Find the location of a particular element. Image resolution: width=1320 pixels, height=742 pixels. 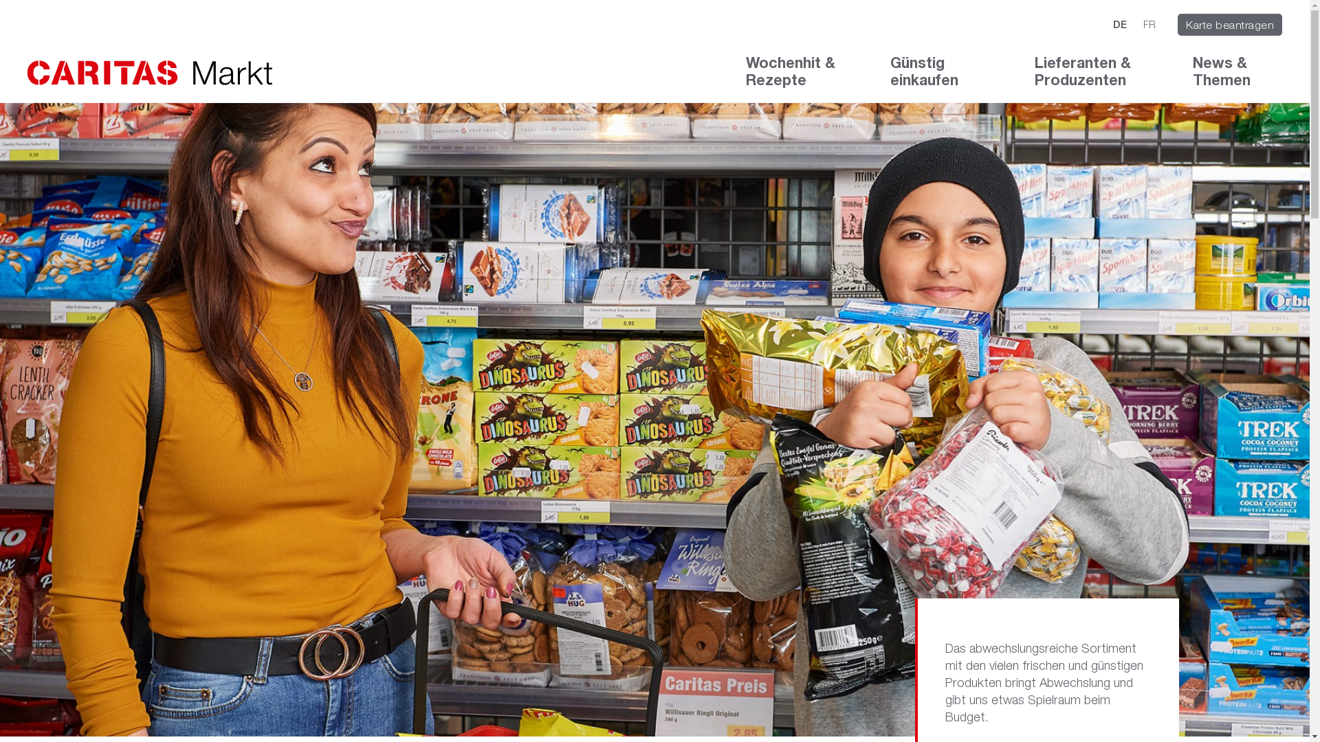

DE is located at coordinates (1120, 25).